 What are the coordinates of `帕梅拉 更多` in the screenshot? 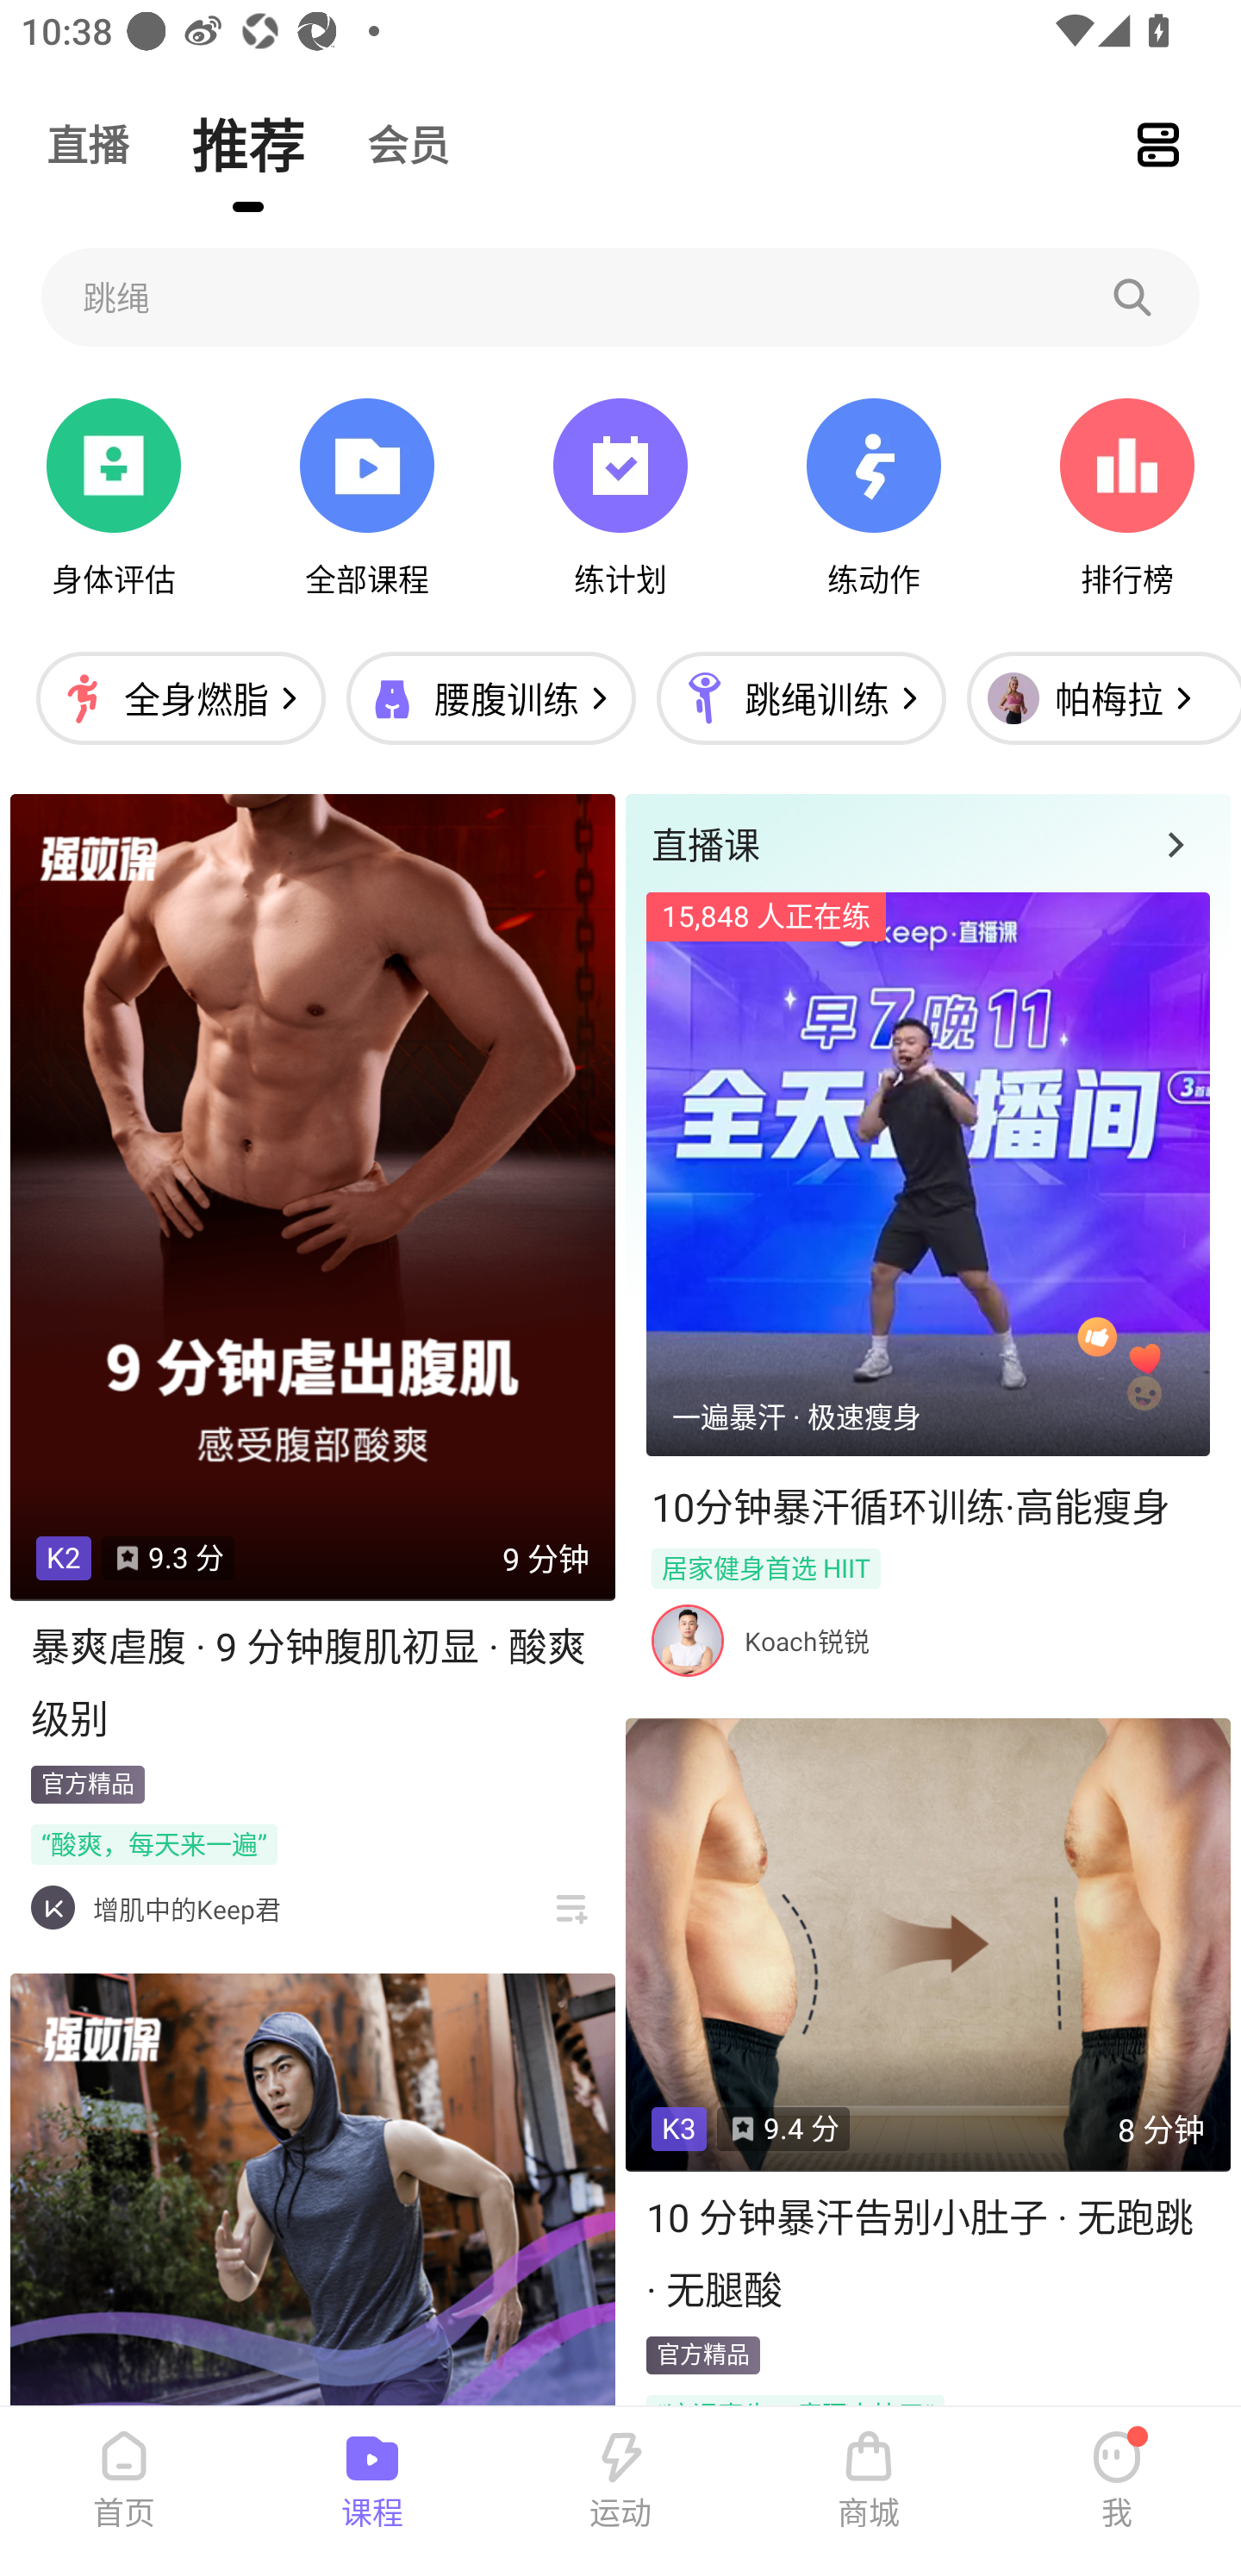 It's located at (1096, 697).